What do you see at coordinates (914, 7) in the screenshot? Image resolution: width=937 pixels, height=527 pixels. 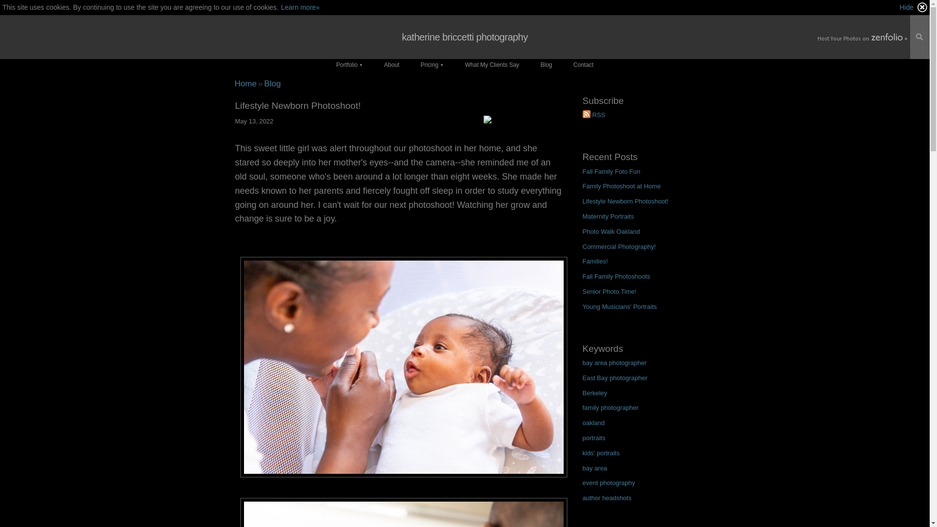 I see `Hide` at bounding box center [914, 7].